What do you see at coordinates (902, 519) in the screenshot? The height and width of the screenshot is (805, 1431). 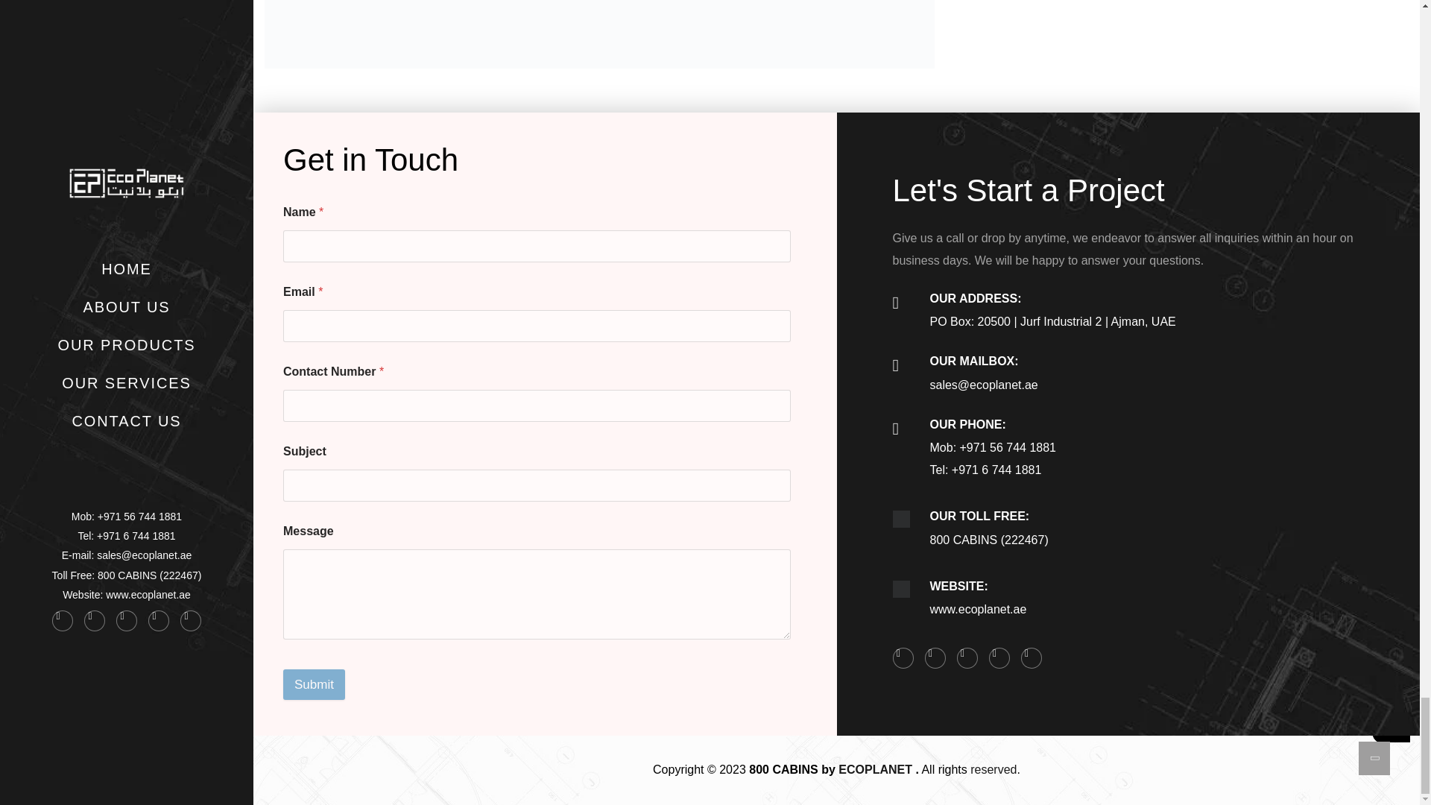 I see `toll-free` at bounding box center [902, 519].